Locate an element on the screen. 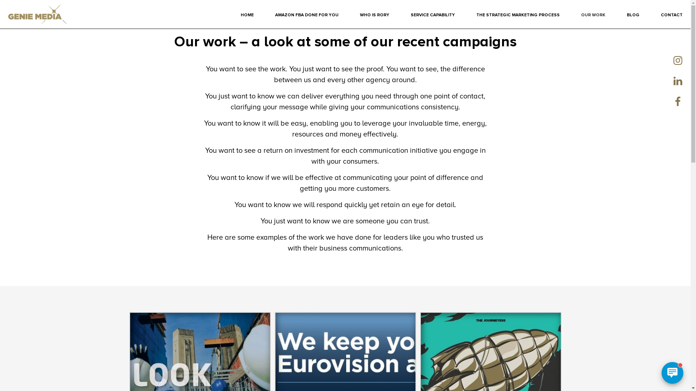  CONTACT is located at coordinates (672, 15).